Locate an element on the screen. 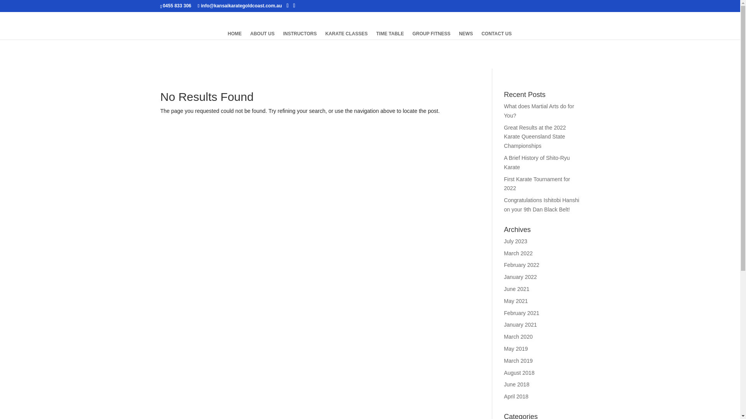  A Brief History of Shito-Ryu Karate is located at coordinates (537, 163).